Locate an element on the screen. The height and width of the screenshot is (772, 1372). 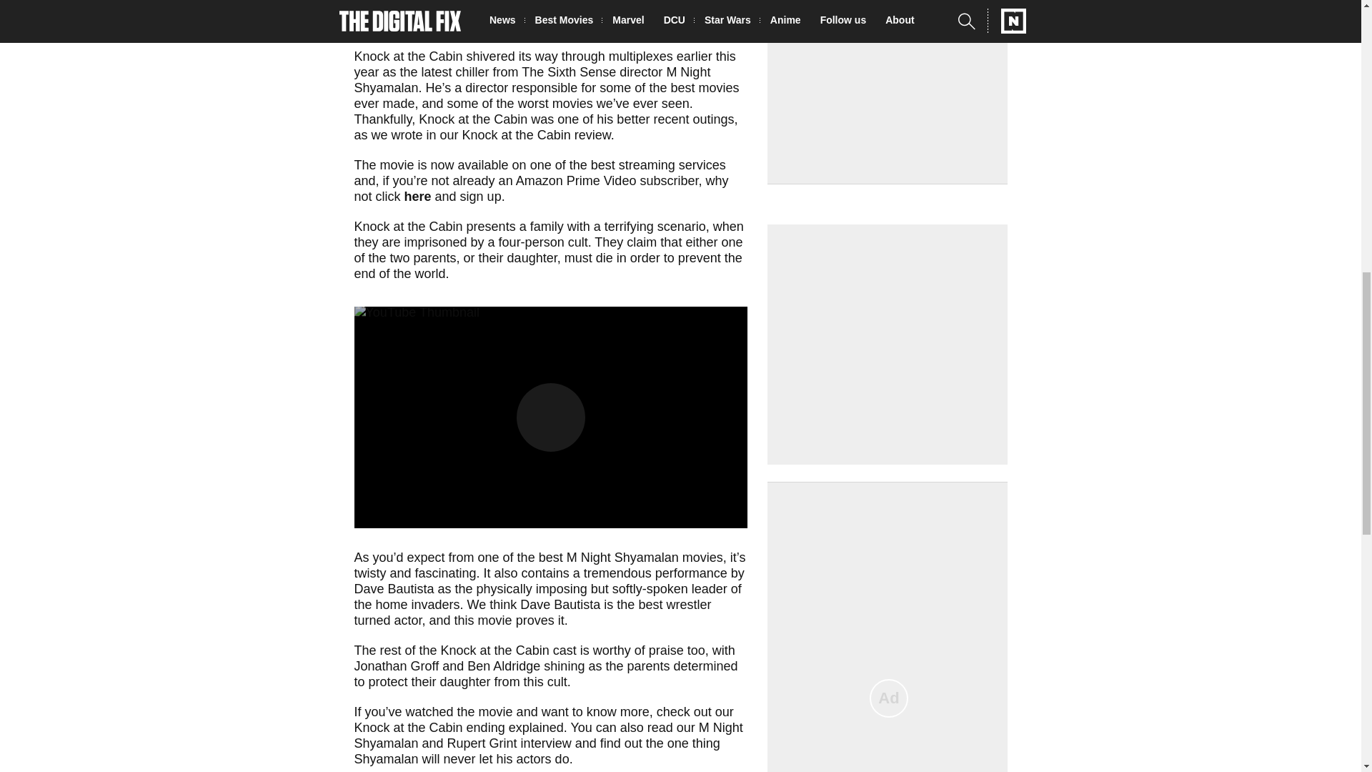
Amazon Prime is located at coordinates (610, 1).